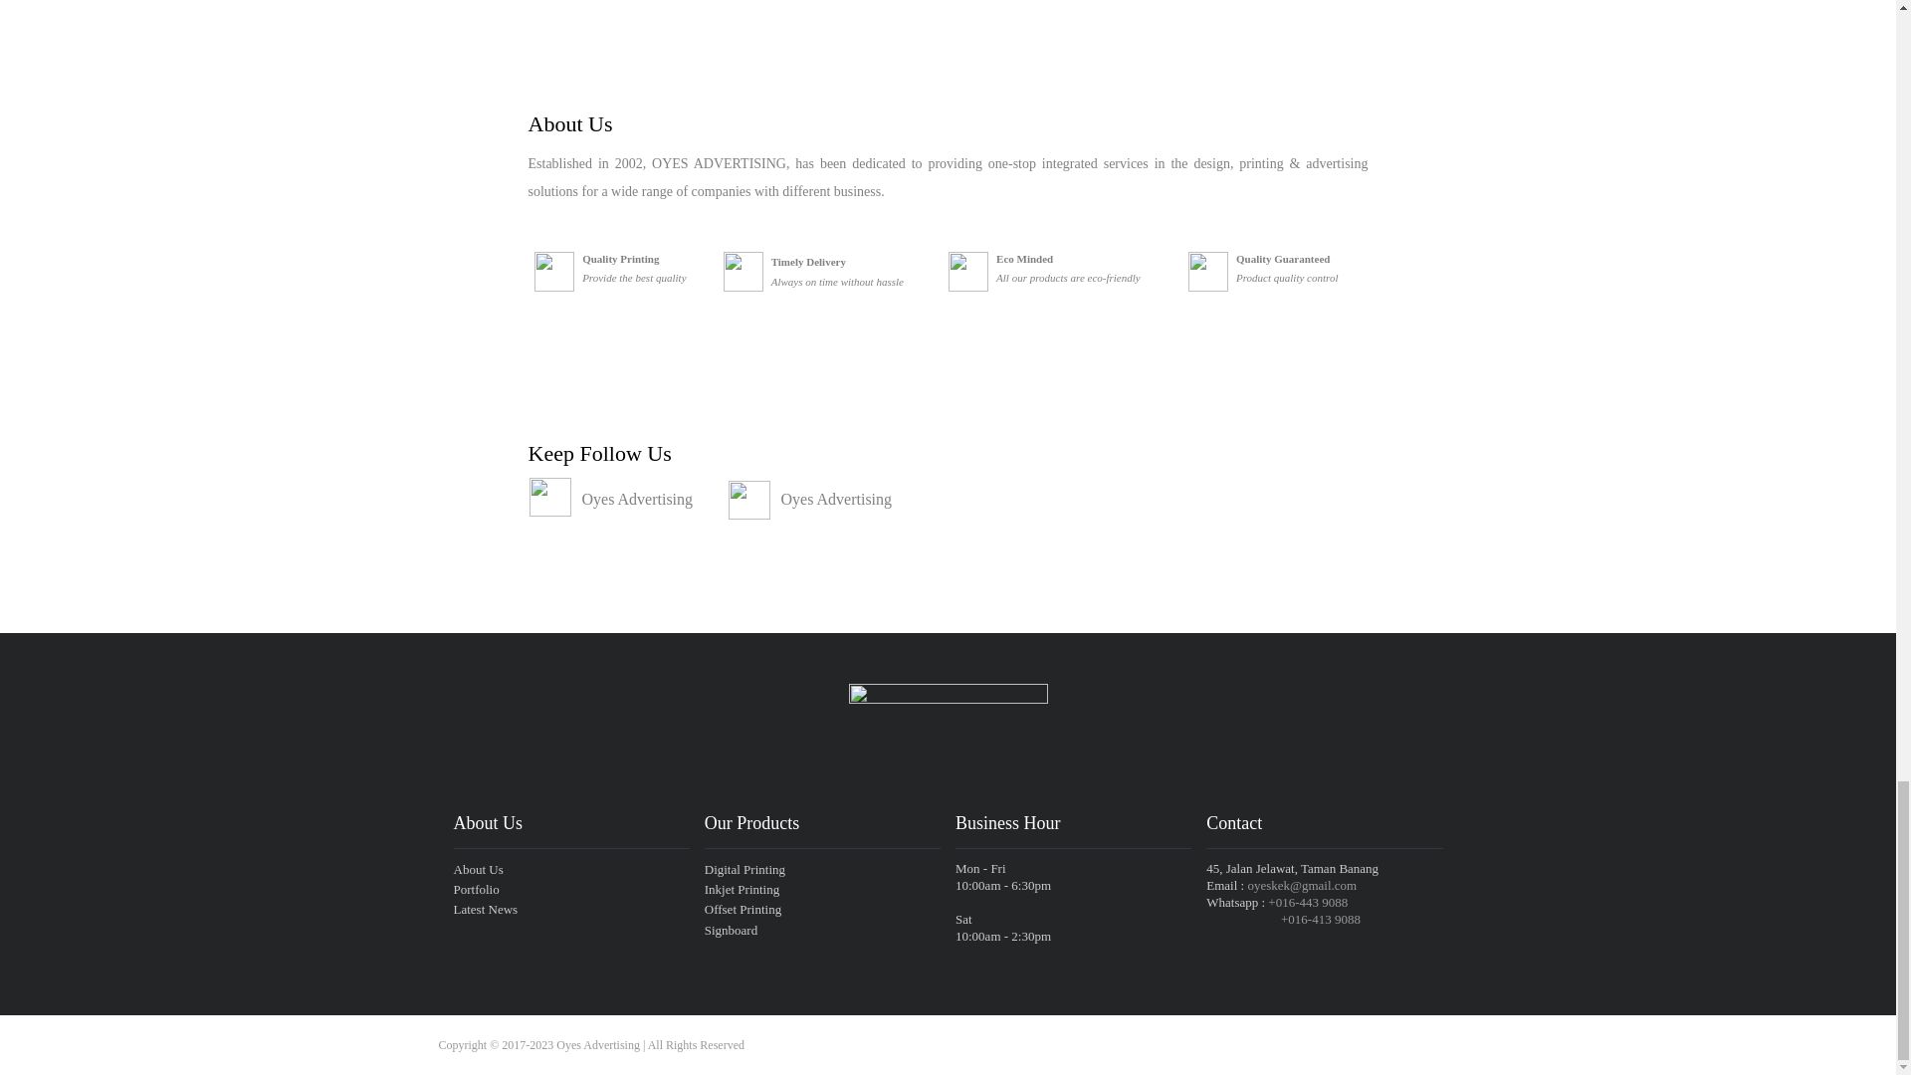 This screenshot has width=1911, height=1075. Describe the element at coordinates (571, 910) in the screenshot. I see `Latest News` at that location.